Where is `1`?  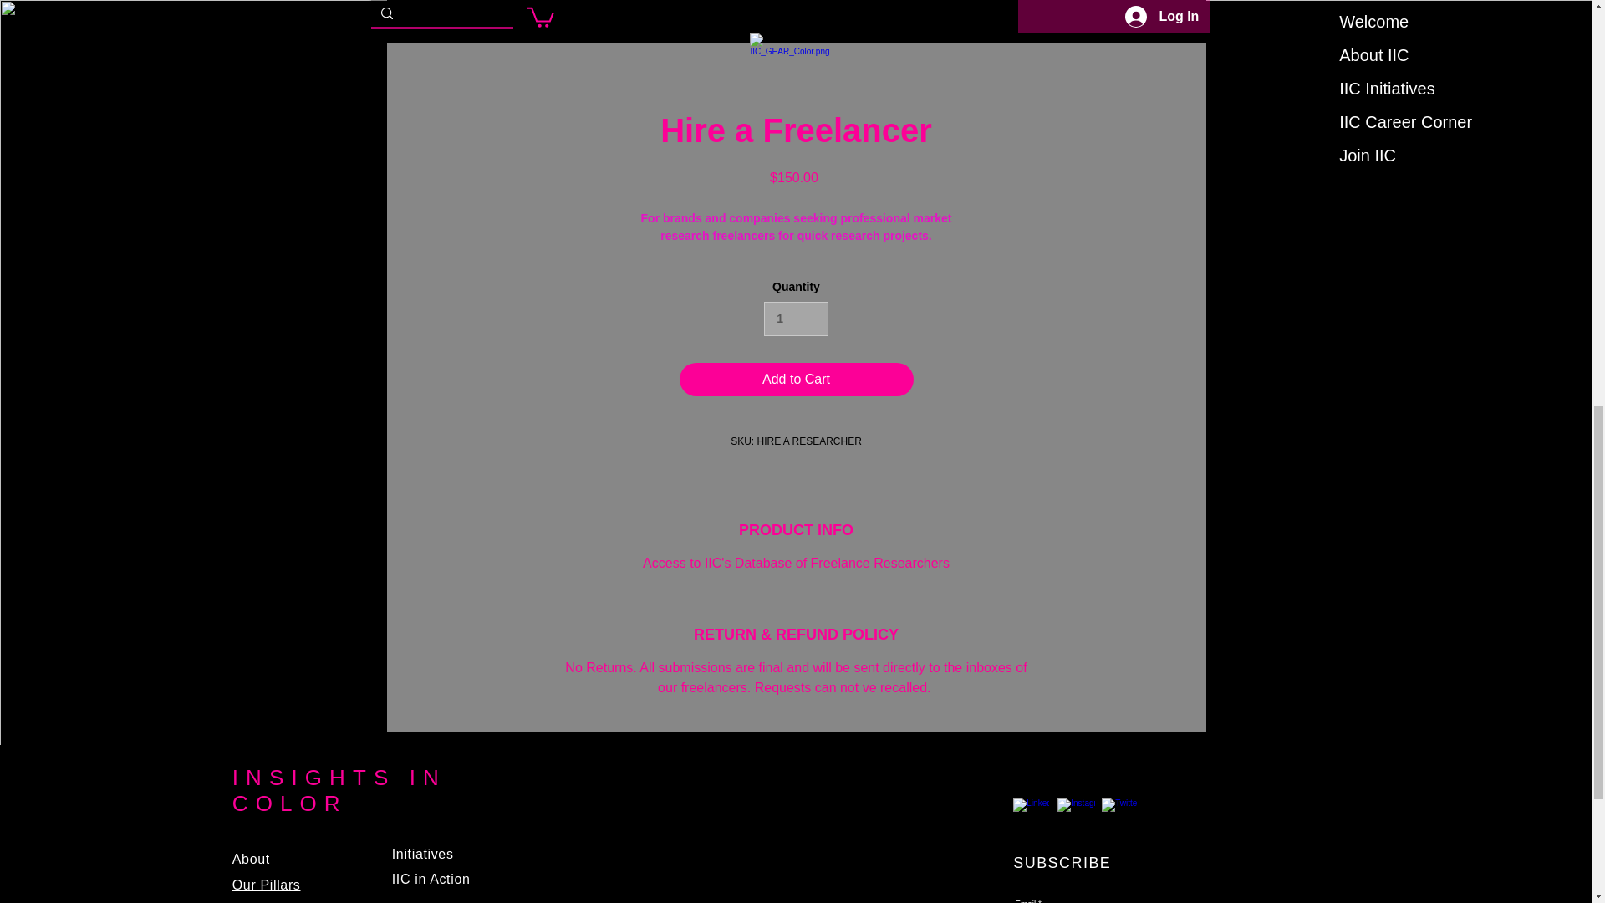 1 is located at coordinates (796, 318).